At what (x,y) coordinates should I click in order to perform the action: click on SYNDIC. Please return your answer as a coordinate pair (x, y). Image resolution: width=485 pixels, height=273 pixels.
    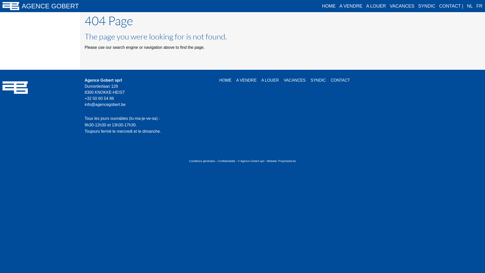
    Looking at the image, I should click on (318, 80).